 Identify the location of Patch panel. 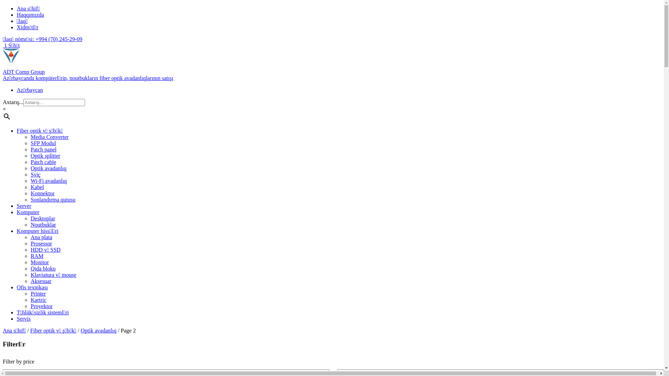
(44, 150).